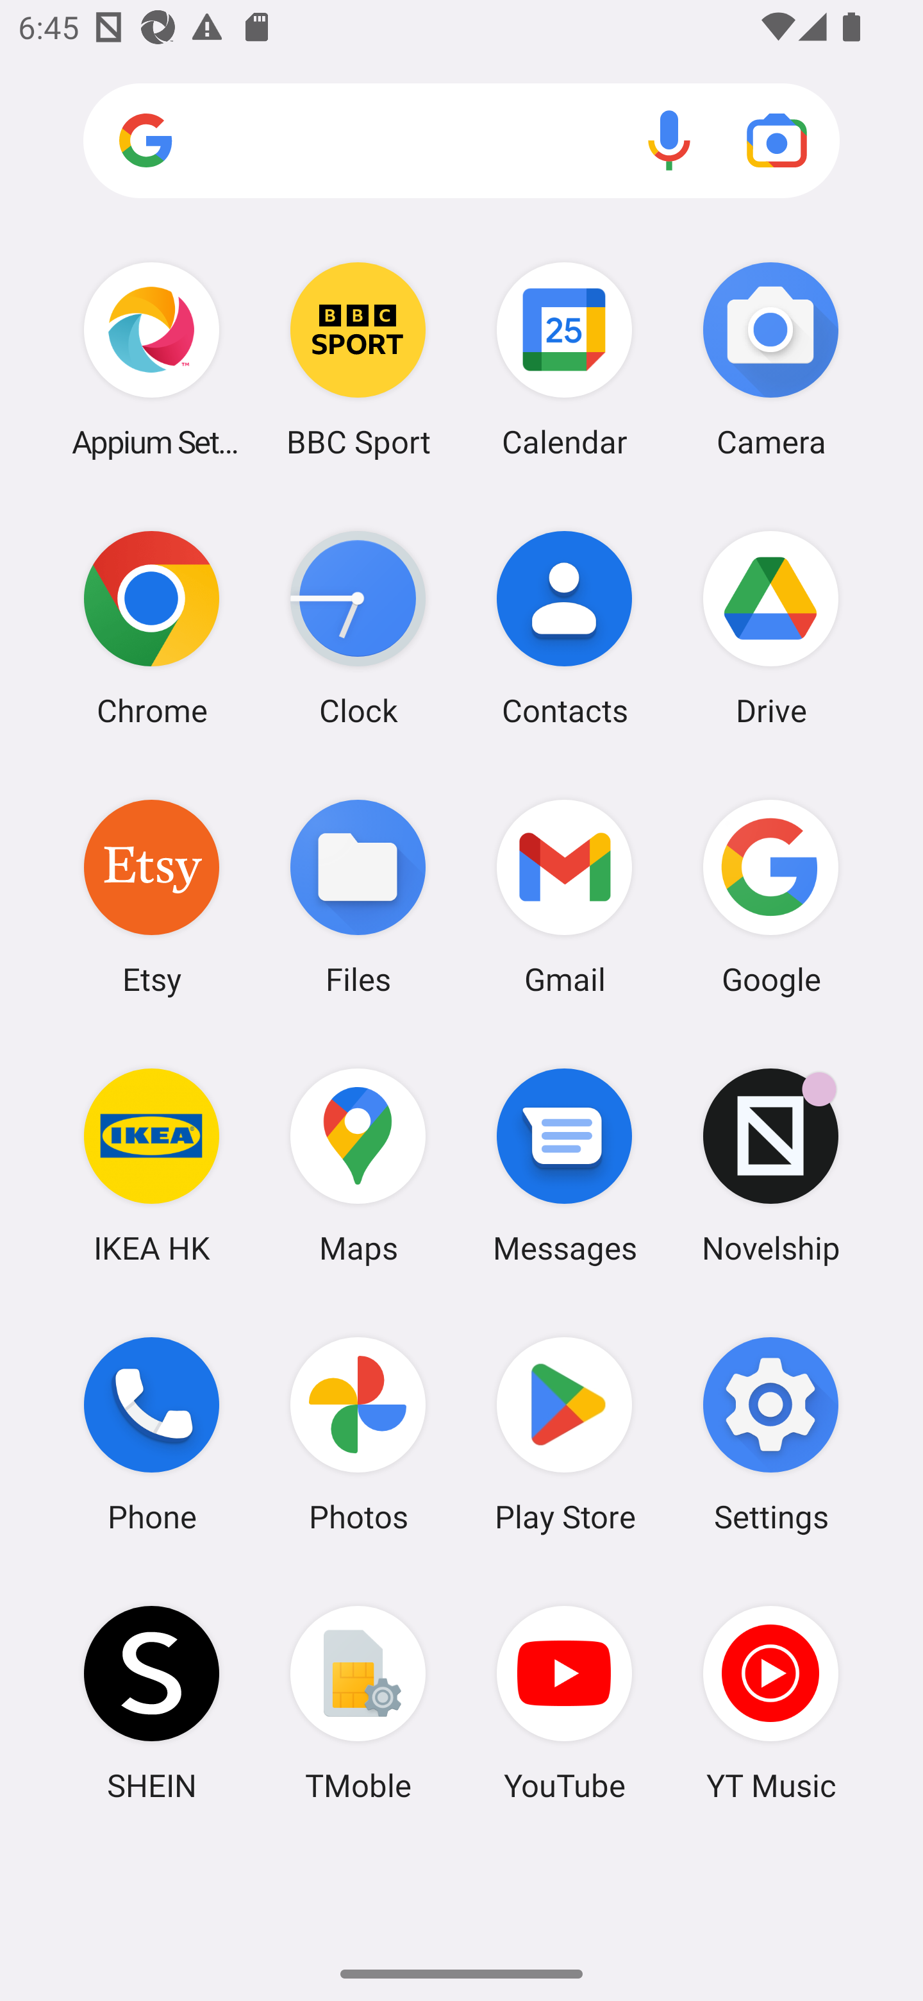  Describe the element at coordinates (151, 359) in the screenshot. I see `Appium Settings` at that location.